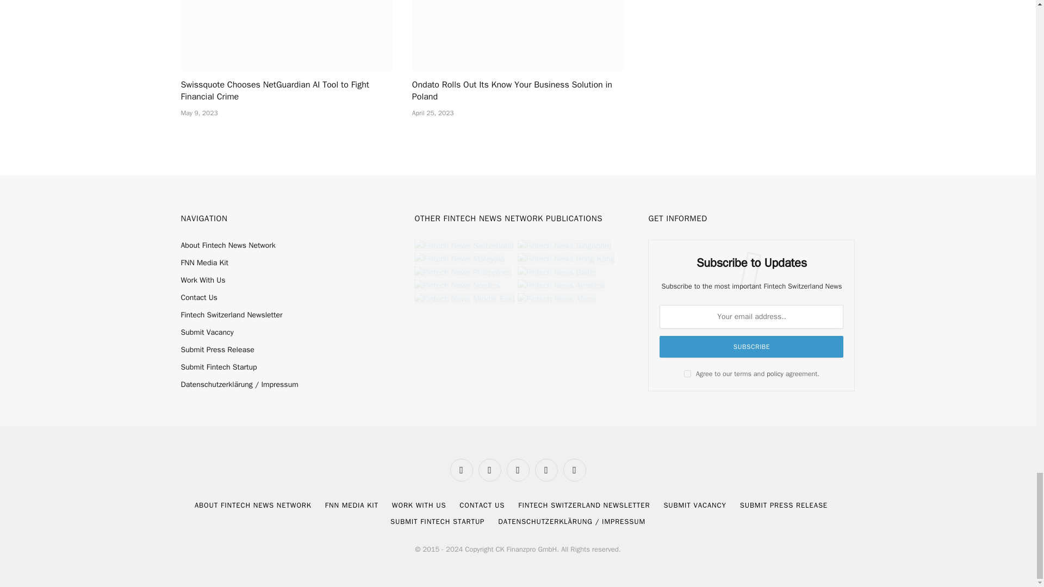  I want to click on on, so click(687, 374).